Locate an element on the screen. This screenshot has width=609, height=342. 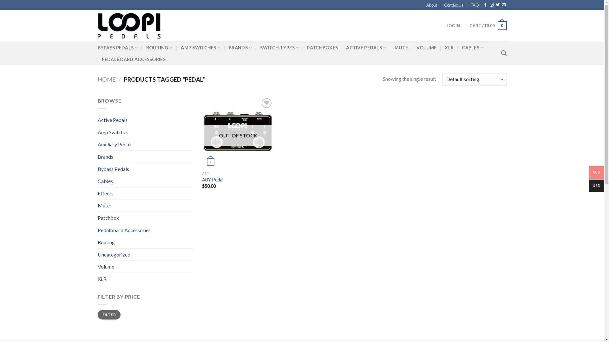
FILTER is located at coordinates (109, 315).